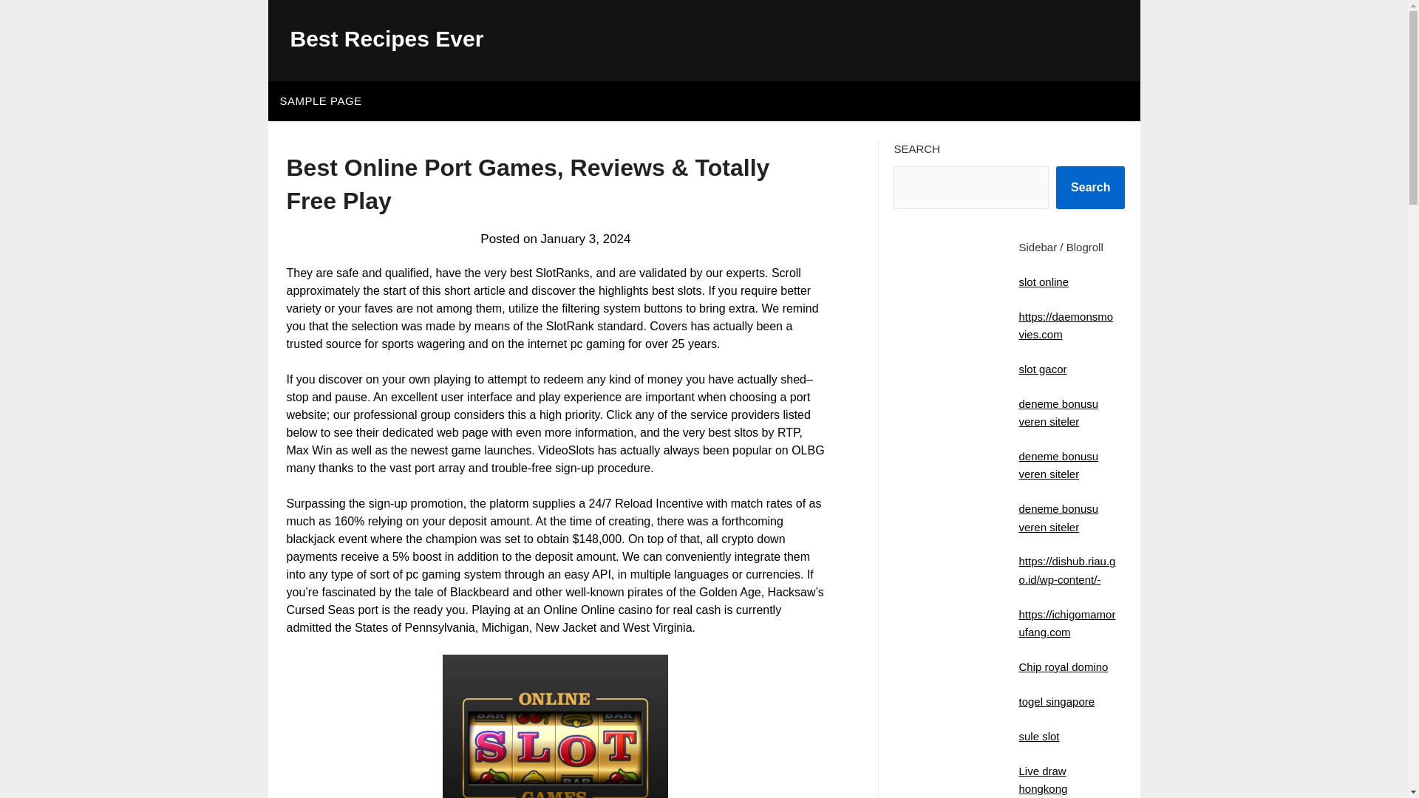 Image resolution: width=1419 pixels, height=798 pixels. Describe the element at coordinates (1058, 517) in the screenshot. I see `deneme bonusu veren siteler` at that location.